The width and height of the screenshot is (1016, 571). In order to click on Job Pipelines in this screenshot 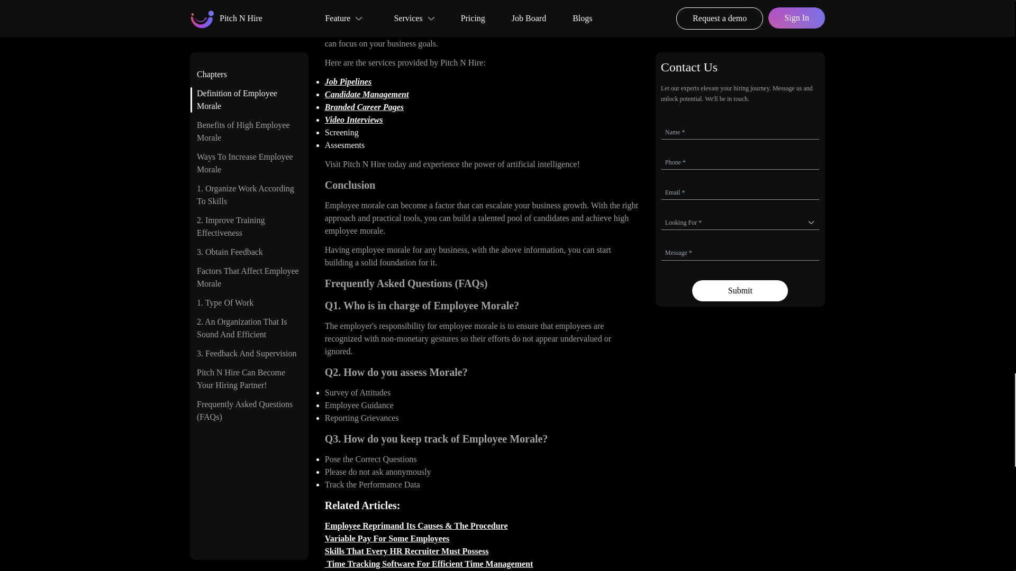, I will do `click(348, 81)`.